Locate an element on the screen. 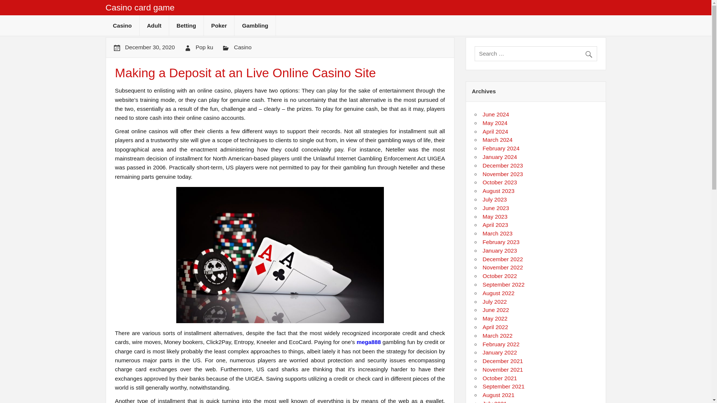  Adult is located at coordinates (154, 25).